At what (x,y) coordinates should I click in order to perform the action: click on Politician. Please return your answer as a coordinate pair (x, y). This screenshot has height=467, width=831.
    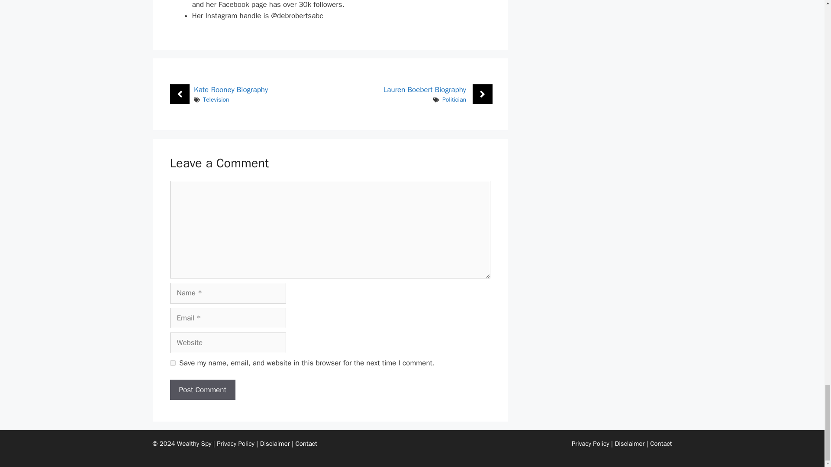
    Looking at the image, I should click on (454, 99).